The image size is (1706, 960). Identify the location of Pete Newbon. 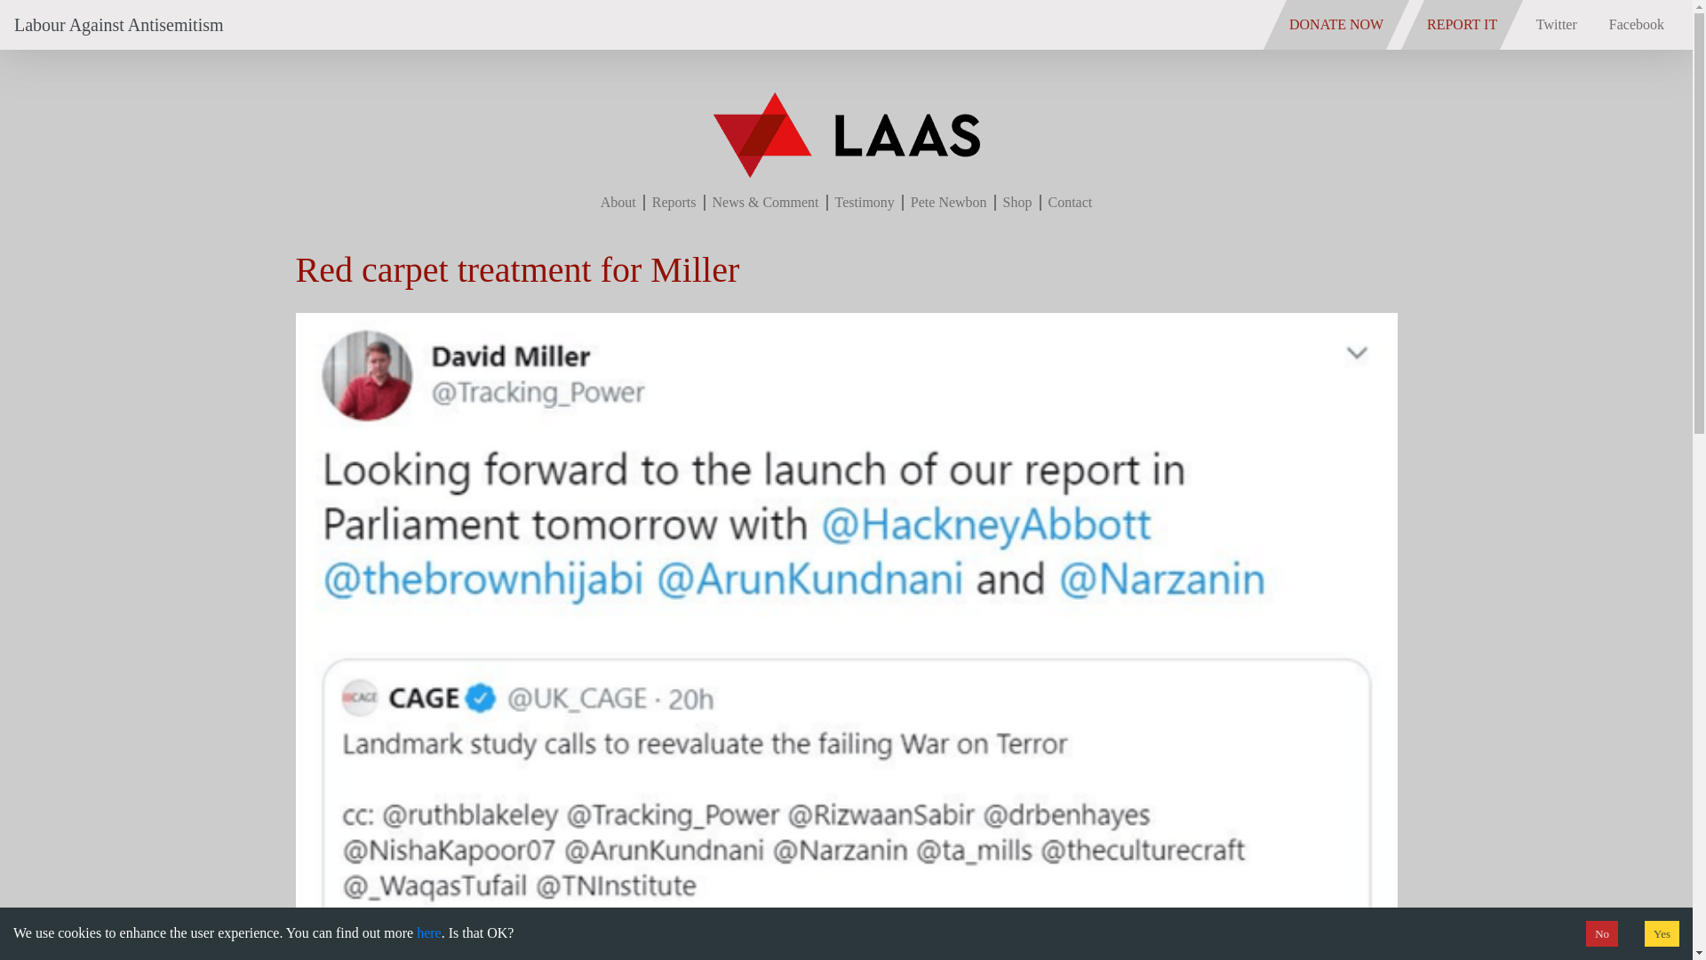
(949, 203).